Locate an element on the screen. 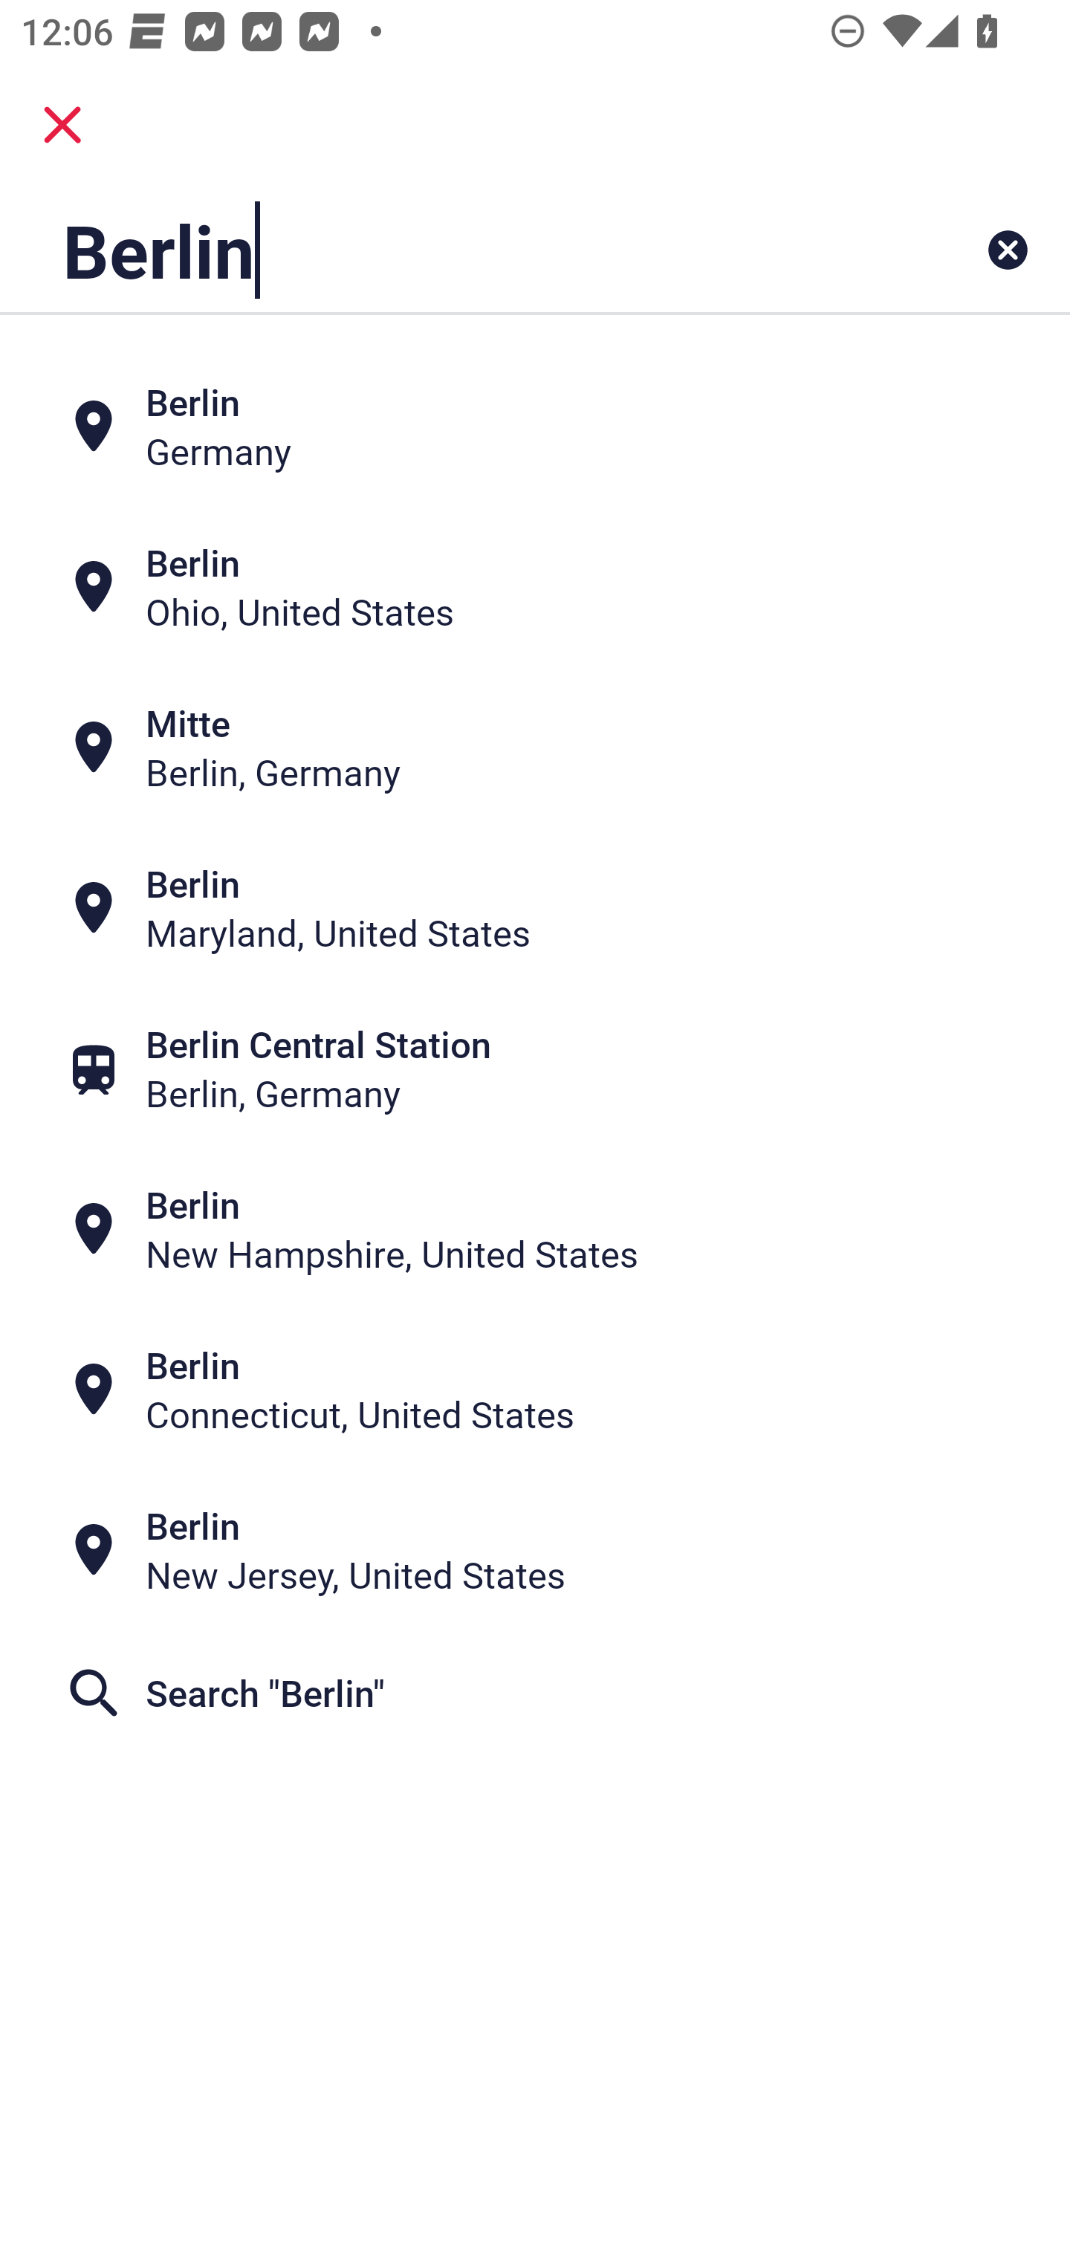 This screenshot has height=2259, width=1070. Berlin Central Station Berlin, Germany is located at coordinates (535, 1069).